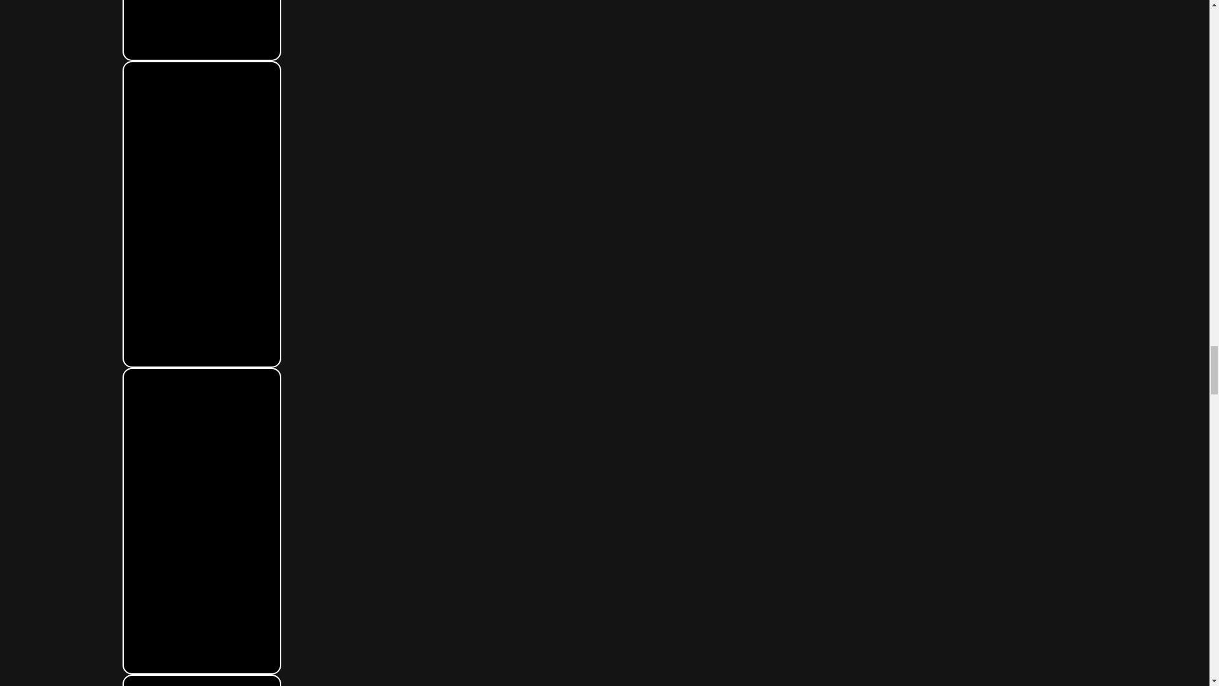 The image size is (1219, 686). Describe the element at coordinates (201, 681) in the screenshot. I see `Steve-Blums-Masterclass-Blumvox-studios-1` at that location.